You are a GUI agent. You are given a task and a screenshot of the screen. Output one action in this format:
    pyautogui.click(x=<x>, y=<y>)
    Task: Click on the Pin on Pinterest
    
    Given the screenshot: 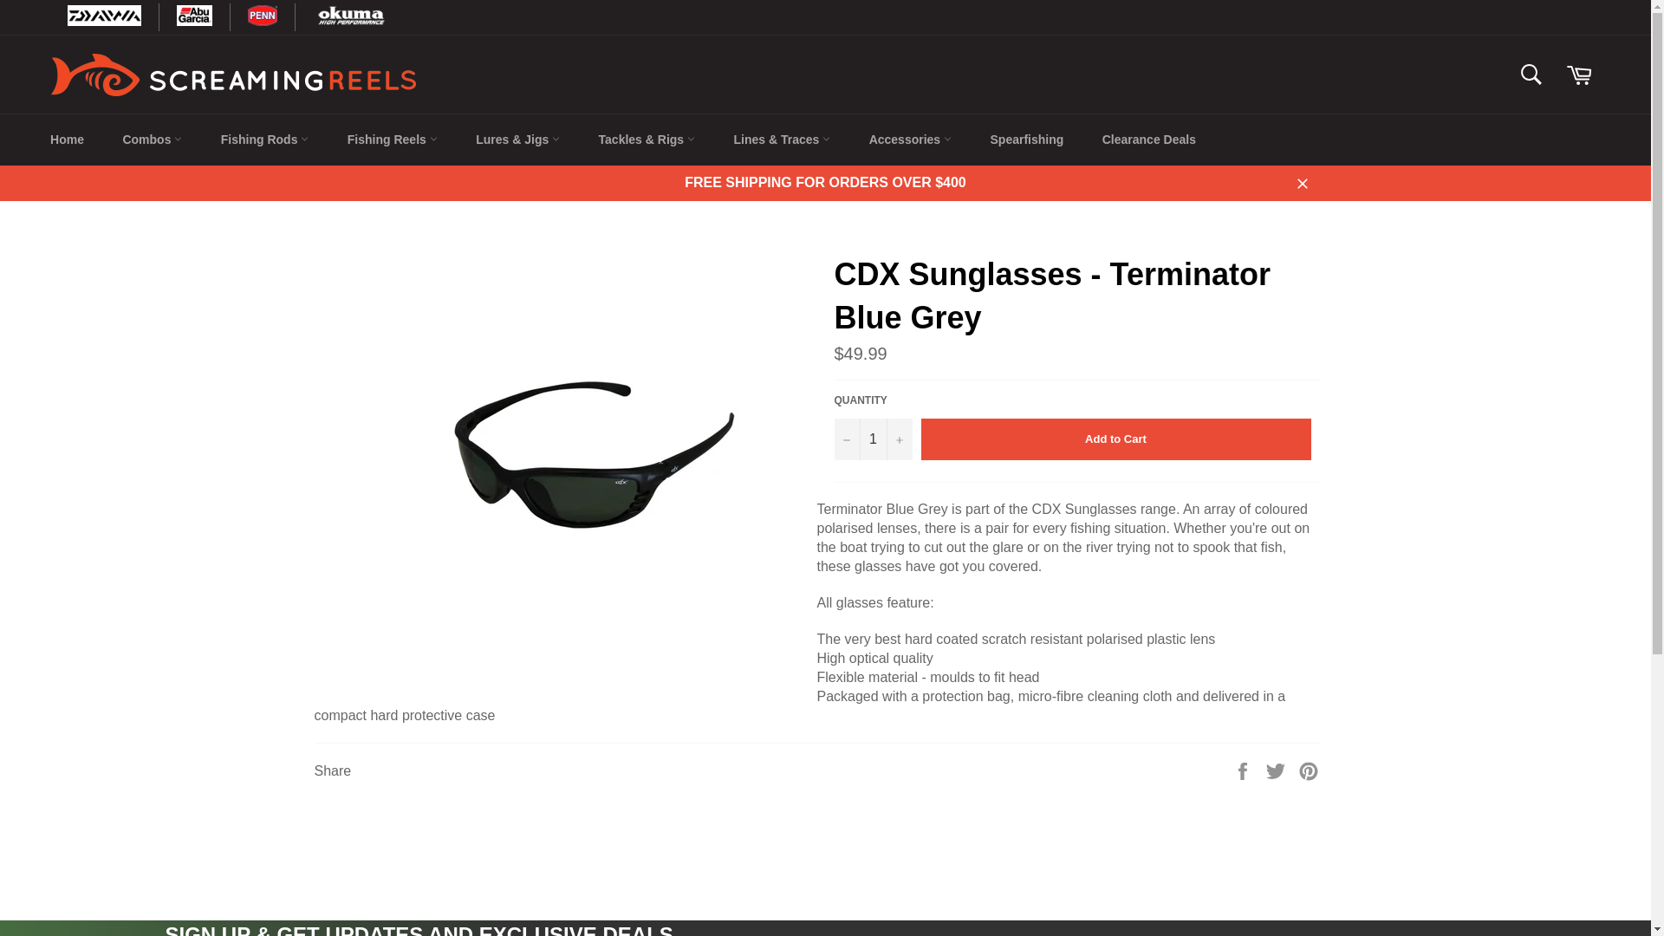 What is the action you would take?
    pyautogui.click(x=1309, y=770)
    